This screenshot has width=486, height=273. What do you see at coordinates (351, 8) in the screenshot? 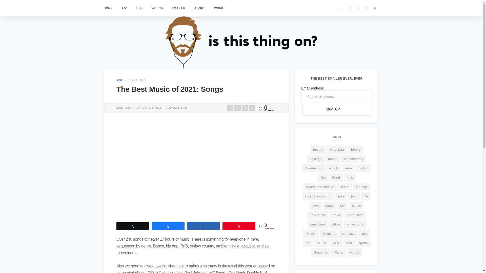
I see `instagram` at bounding box center [351, 8].